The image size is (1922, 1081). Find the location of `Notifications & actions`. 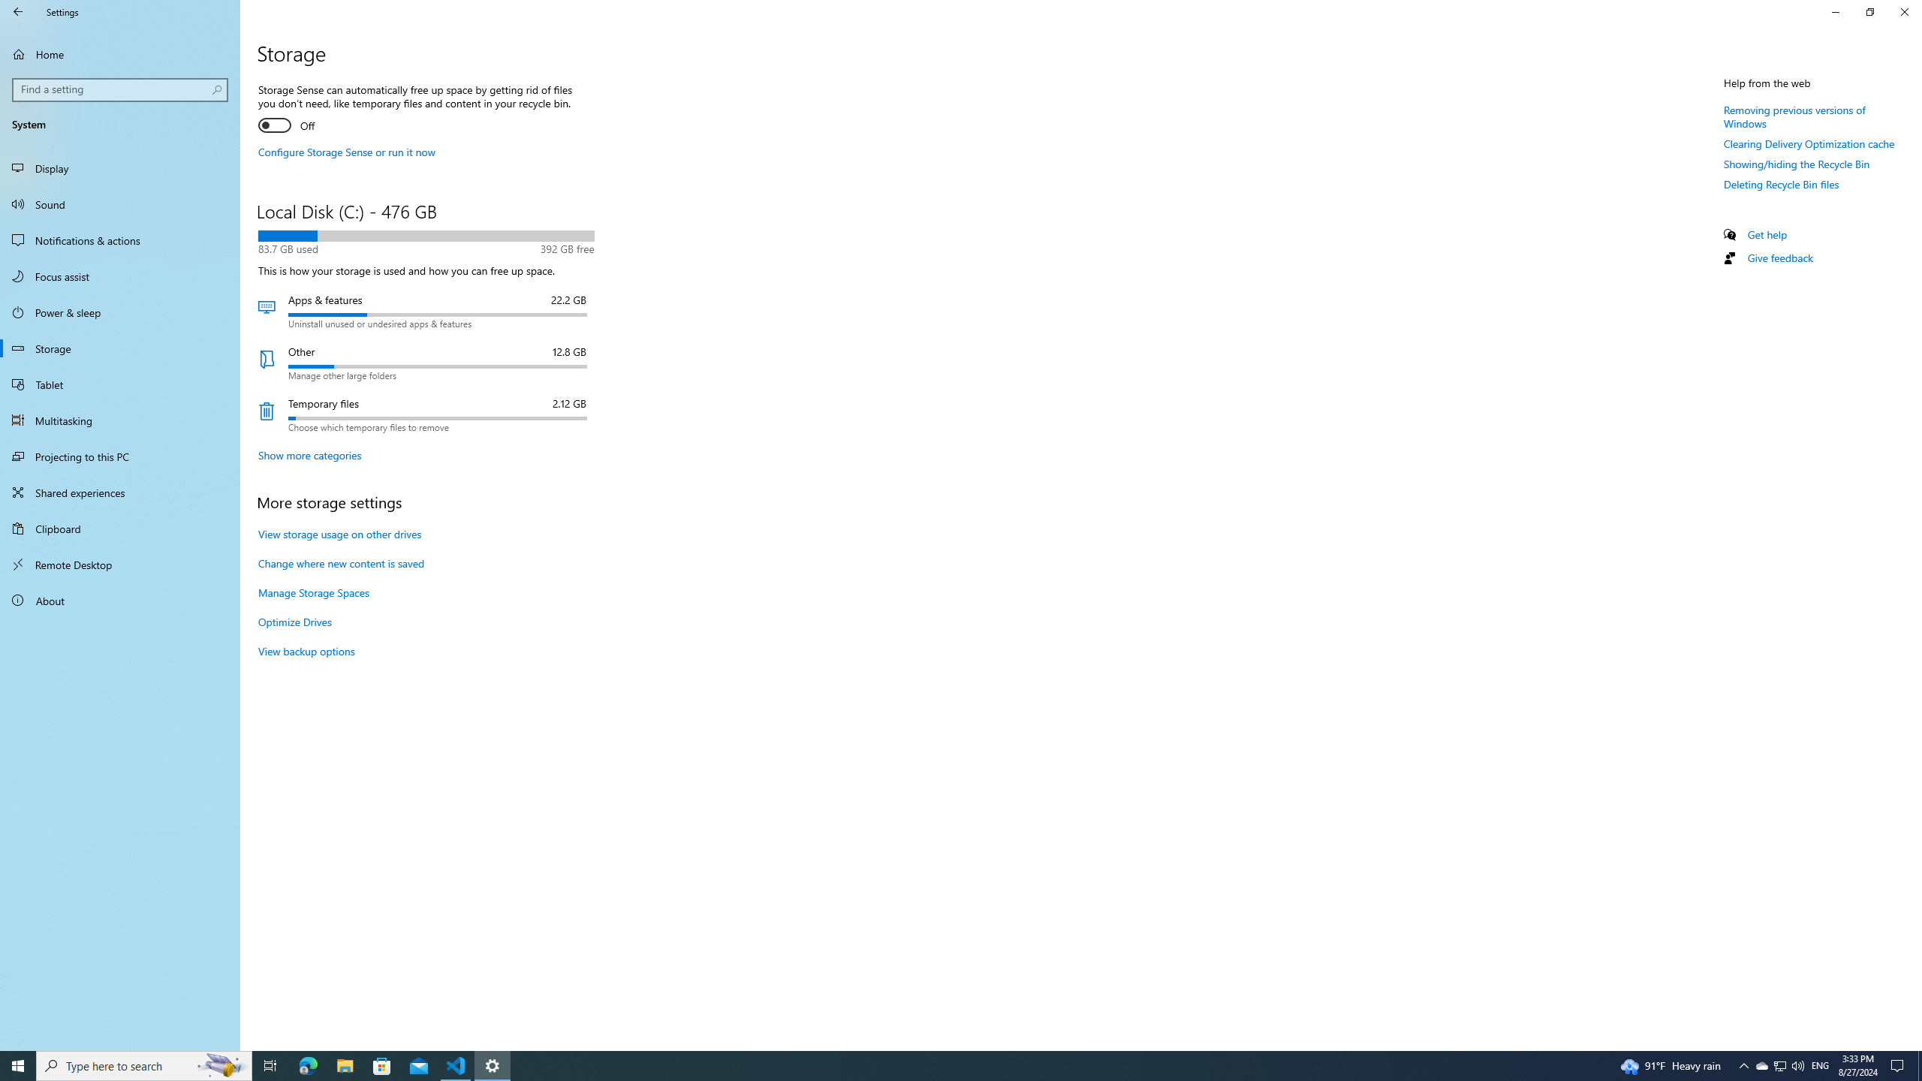

Notifications & actions is located at coordinates (120, 240).